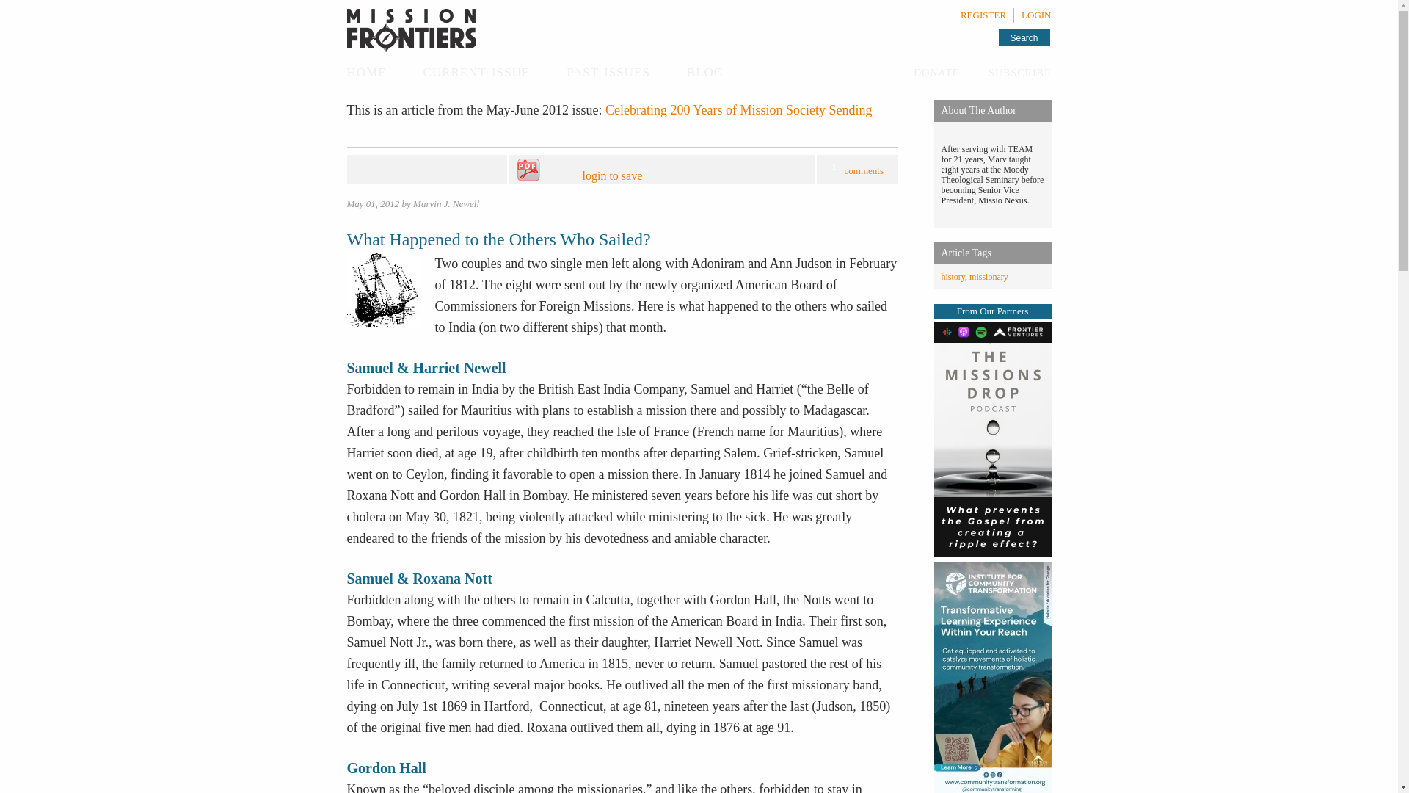 The width and height of the screenshot is (1409, 793). Describe the element at coordinates (1020, 72) in the screenshot. I see `subscribe` at that location.